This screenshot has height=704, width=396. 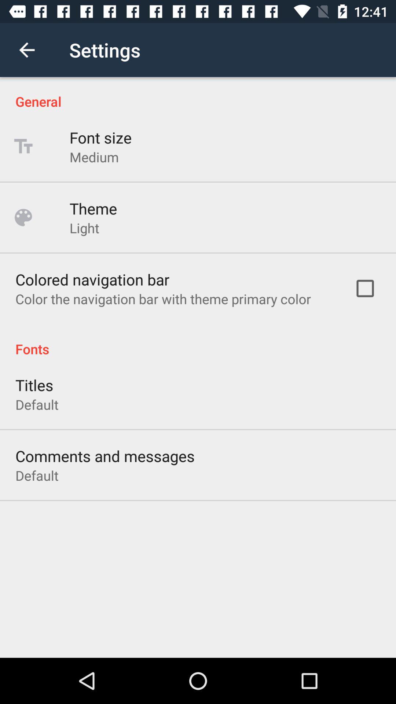 I want to click on scroll to fonts, so click(x=198, y=341).